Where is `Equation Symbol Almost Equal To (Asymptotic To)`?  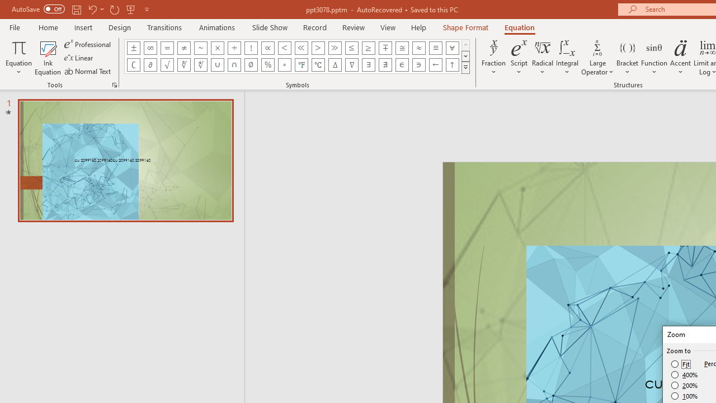
Equation Symbol Almost Equal To (Asymptotic To) is located at coordinates (418, 48).